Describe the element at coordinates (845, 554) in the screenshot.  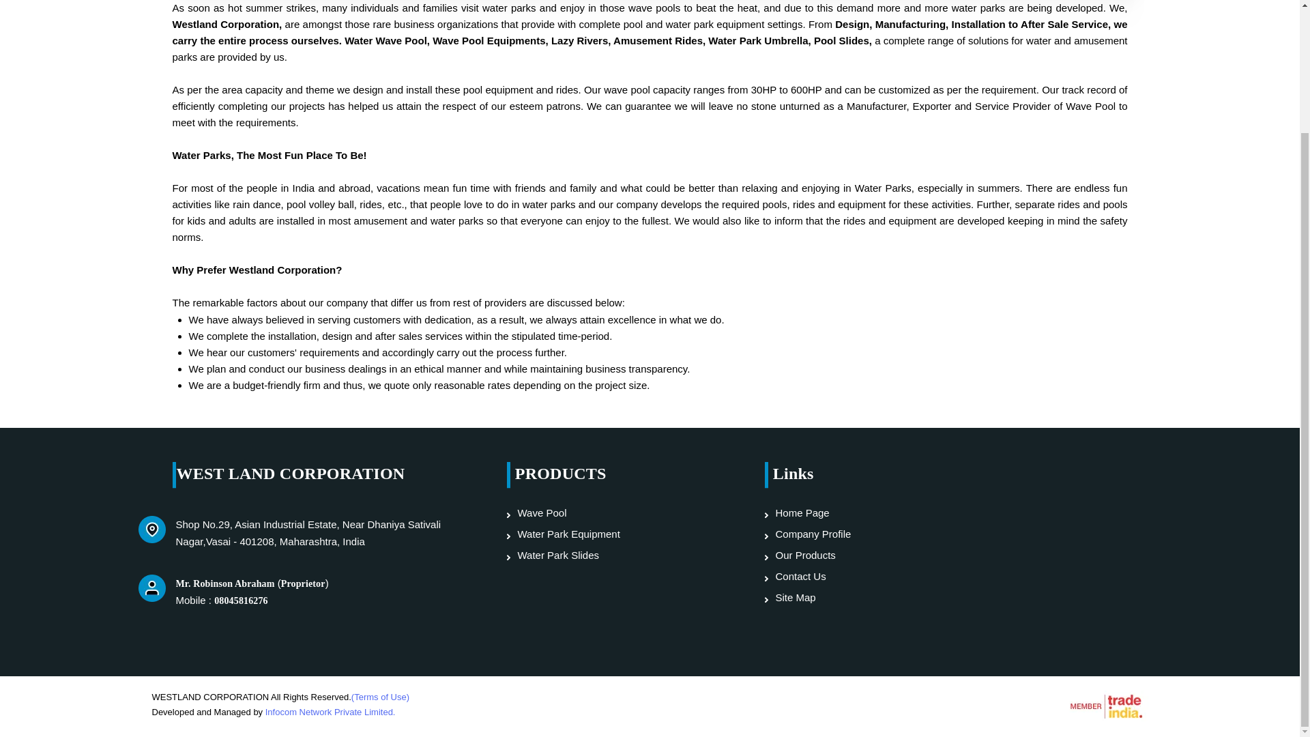
I see `Our Products` at that location.